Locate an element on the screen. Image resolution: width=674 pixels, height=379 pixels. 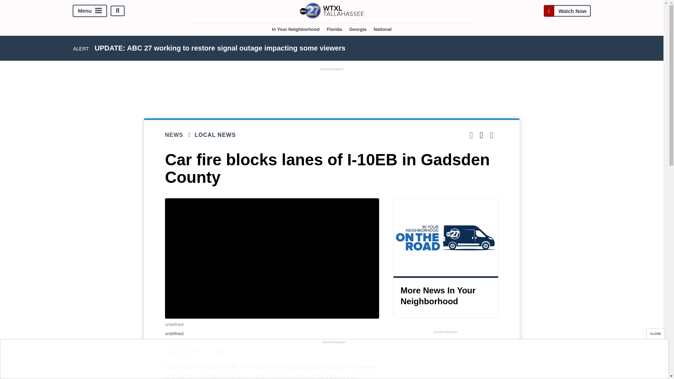
3rd party ad content is located at coordinates (334, 361).